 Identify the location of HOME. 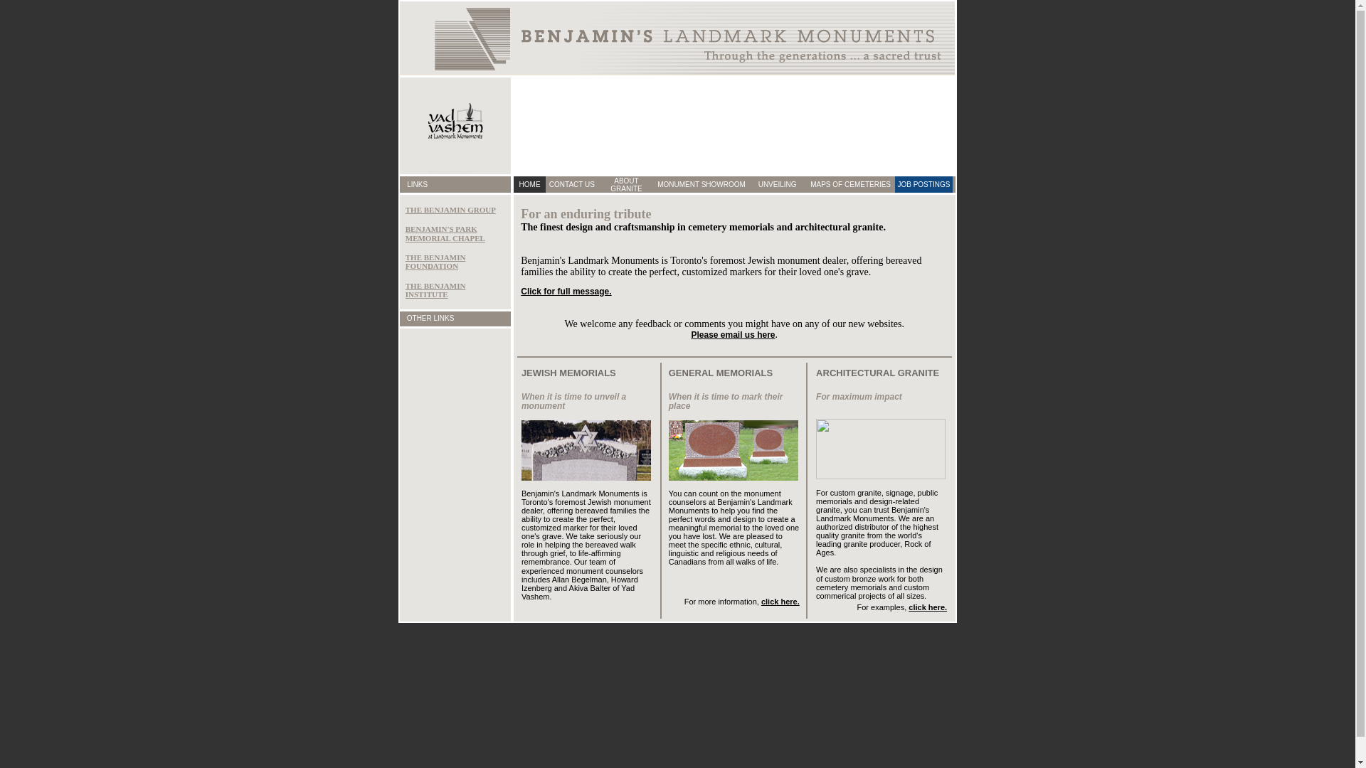
(530, 185).